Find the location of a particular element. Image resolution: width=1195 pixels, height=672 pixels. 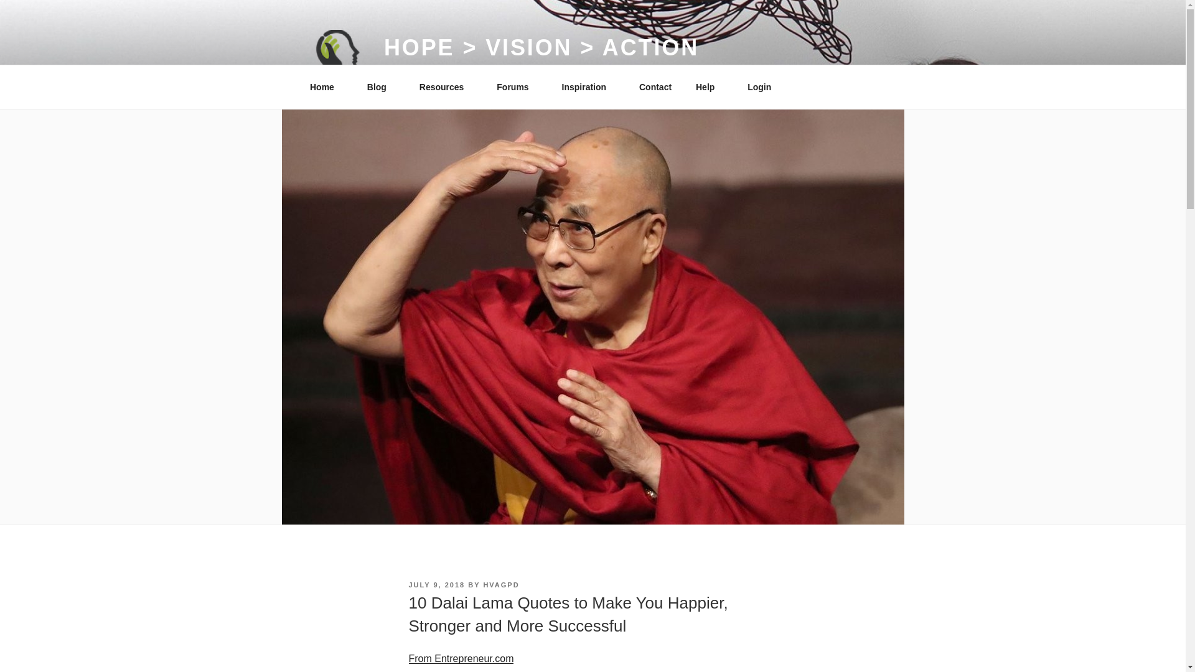

HVAGPD is located at coordinates (500, 585).